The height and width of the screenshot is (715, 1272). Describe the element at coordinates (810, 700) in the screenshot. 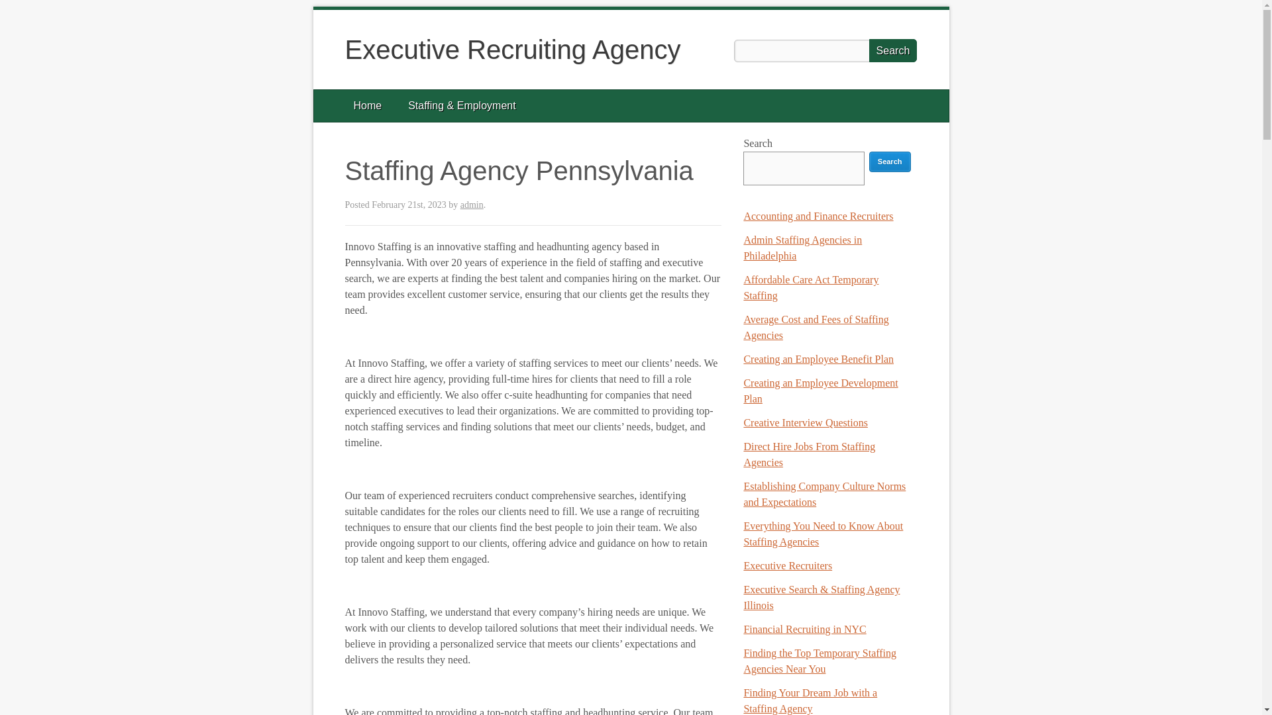

I see `Finding Your Dream Job with a Staffing Agency` at that location.